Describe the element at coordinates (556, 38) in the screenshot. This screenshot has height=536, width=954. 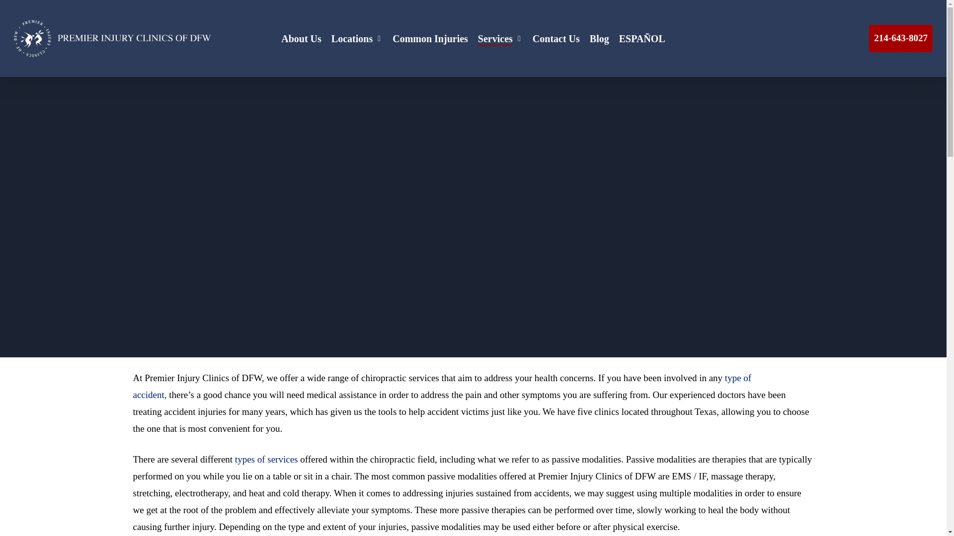
I see `Contact Us` at that location.